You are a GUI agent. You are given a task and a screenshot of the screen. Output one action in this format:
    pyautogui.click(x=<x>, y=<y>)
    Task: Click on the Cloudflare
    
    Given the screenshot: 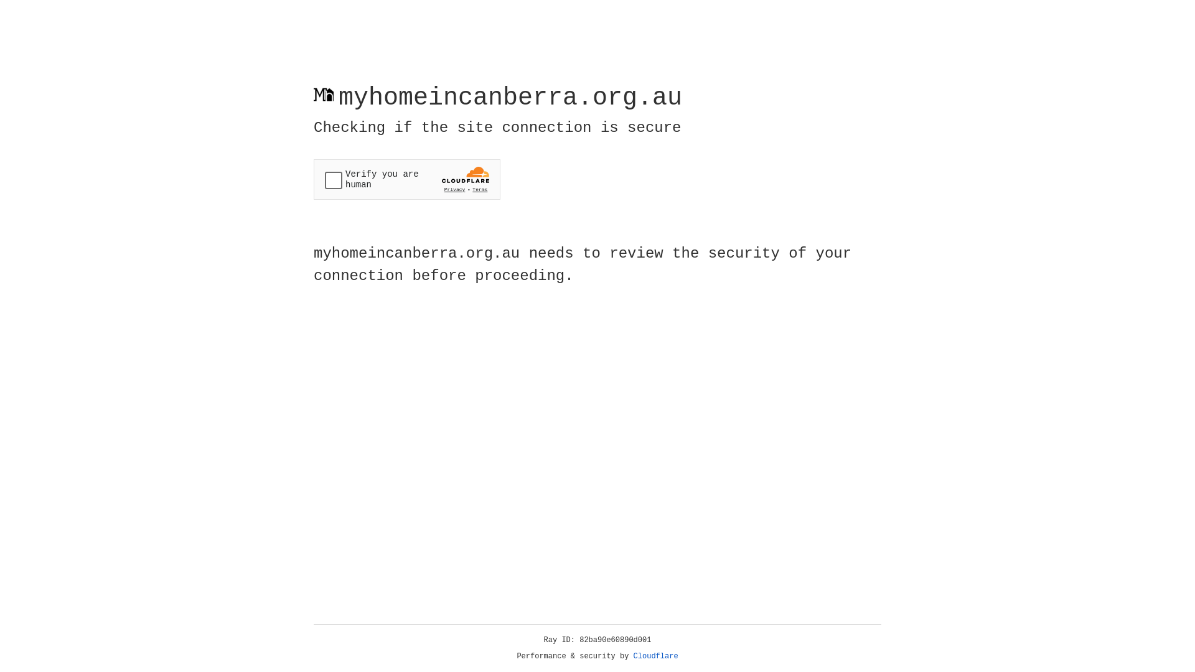 What is the action you would take?
    pyautogui.click(x=656, y=656)
    